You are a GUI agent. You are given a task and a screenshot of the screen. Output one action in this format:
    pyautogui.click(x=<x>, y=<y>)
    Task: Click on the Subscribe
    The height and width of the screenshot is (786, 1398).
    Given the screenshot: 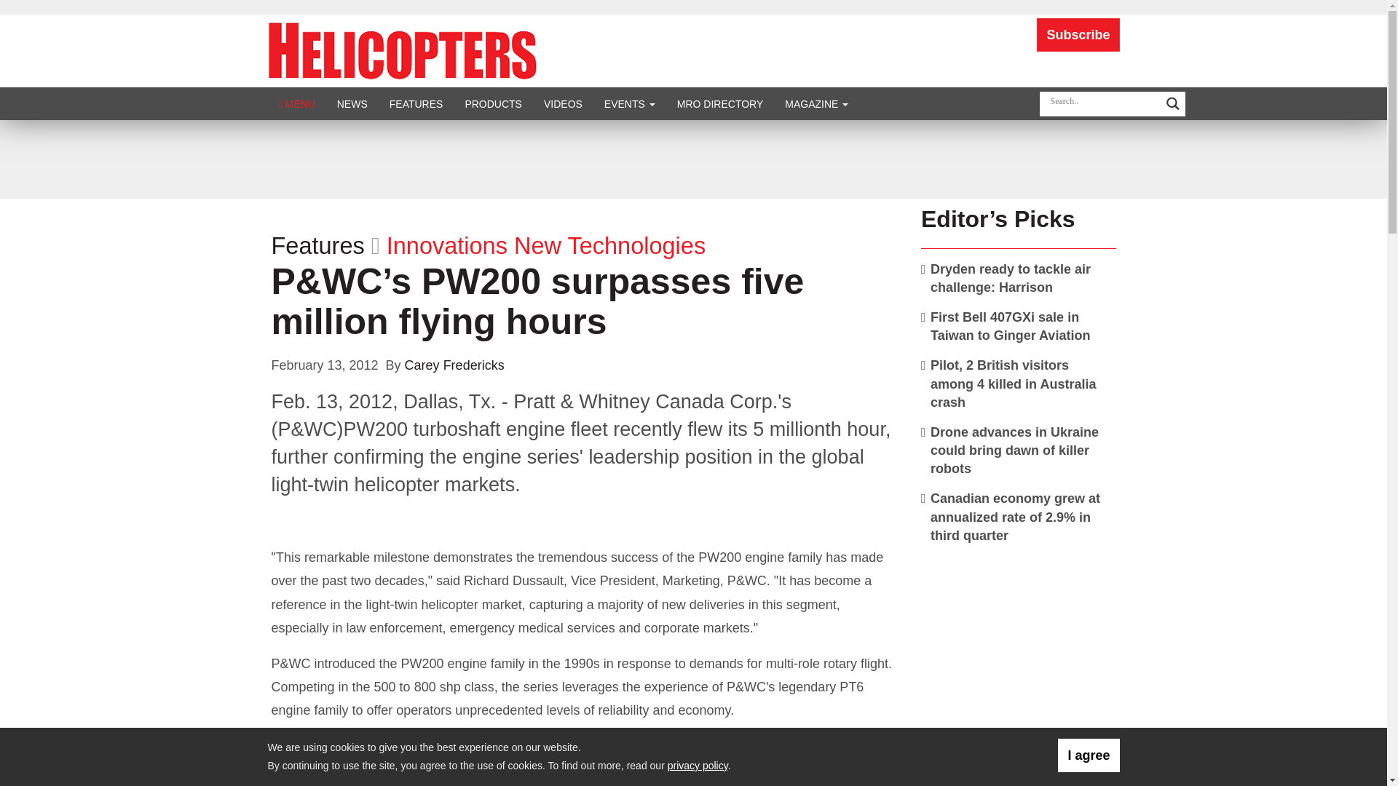 What is the action you would take?
    pyautogui.click(x=1078, y=35)
    